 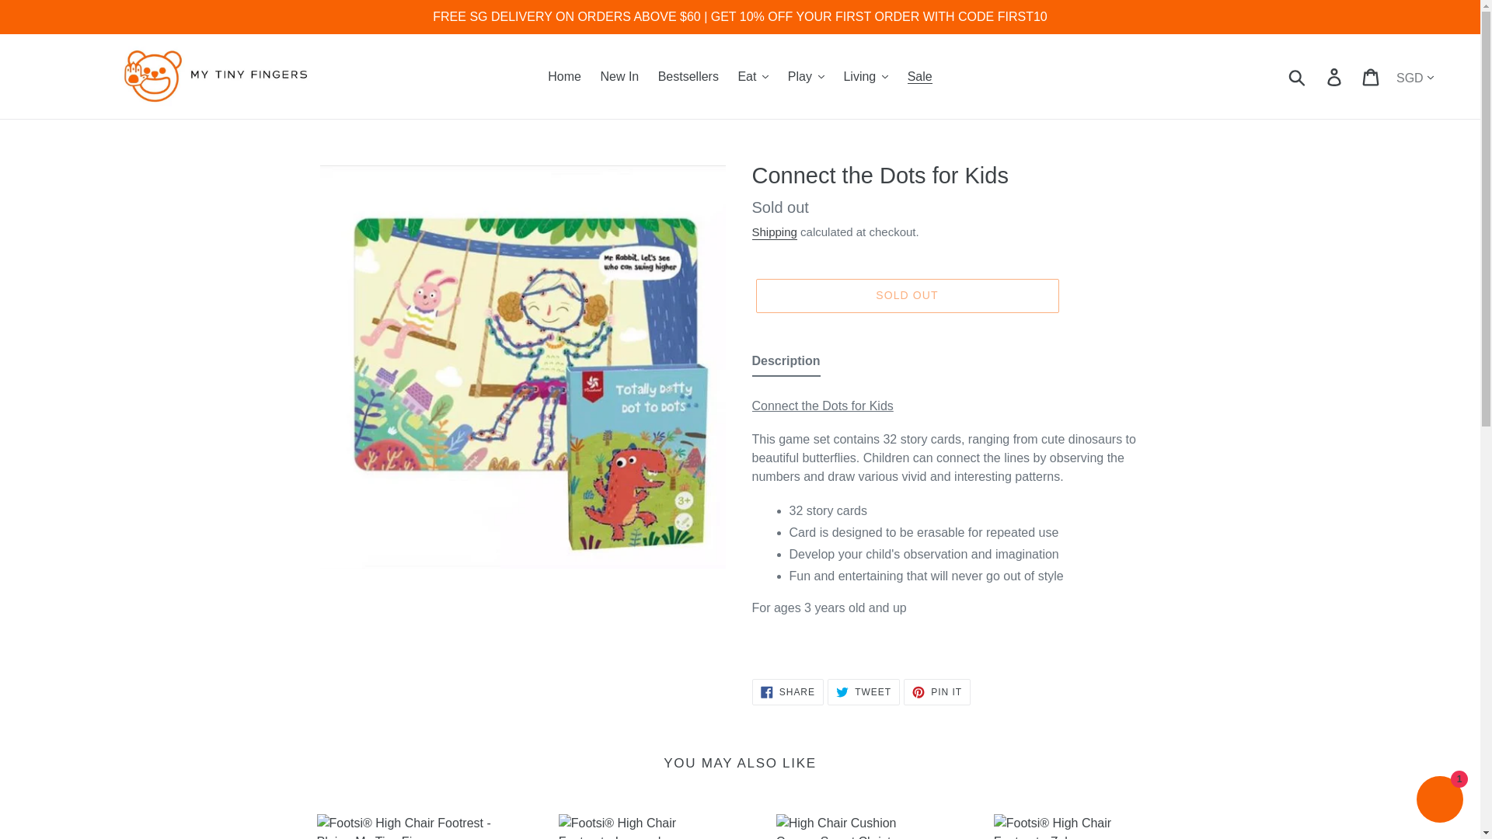 What do you see at coordinates (1335, 75) in the screenshot?
I see `Log in` at bounding box center [1335, 75].